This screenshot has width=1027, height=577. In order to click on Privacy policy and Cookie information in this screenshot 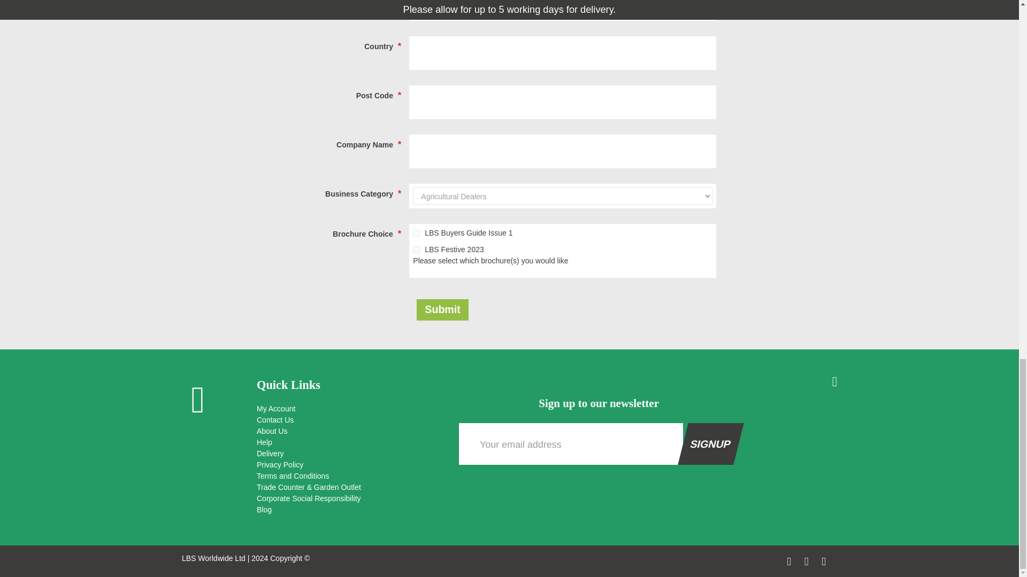, I will do `click(350, 465)`.